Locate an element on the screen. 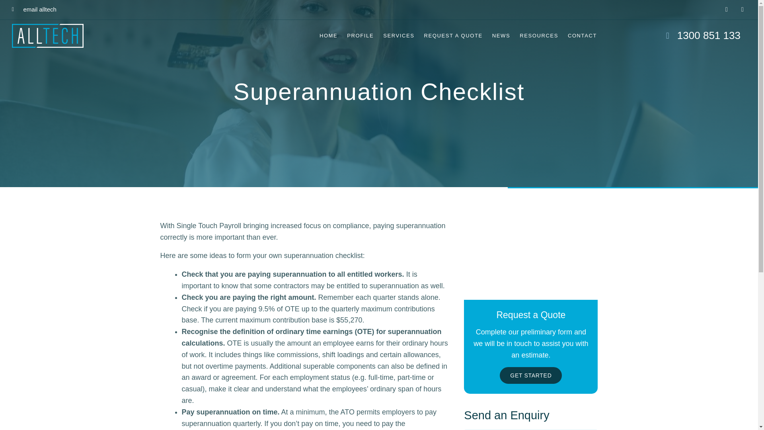  PROFILE is located at coordinates (360, 36).